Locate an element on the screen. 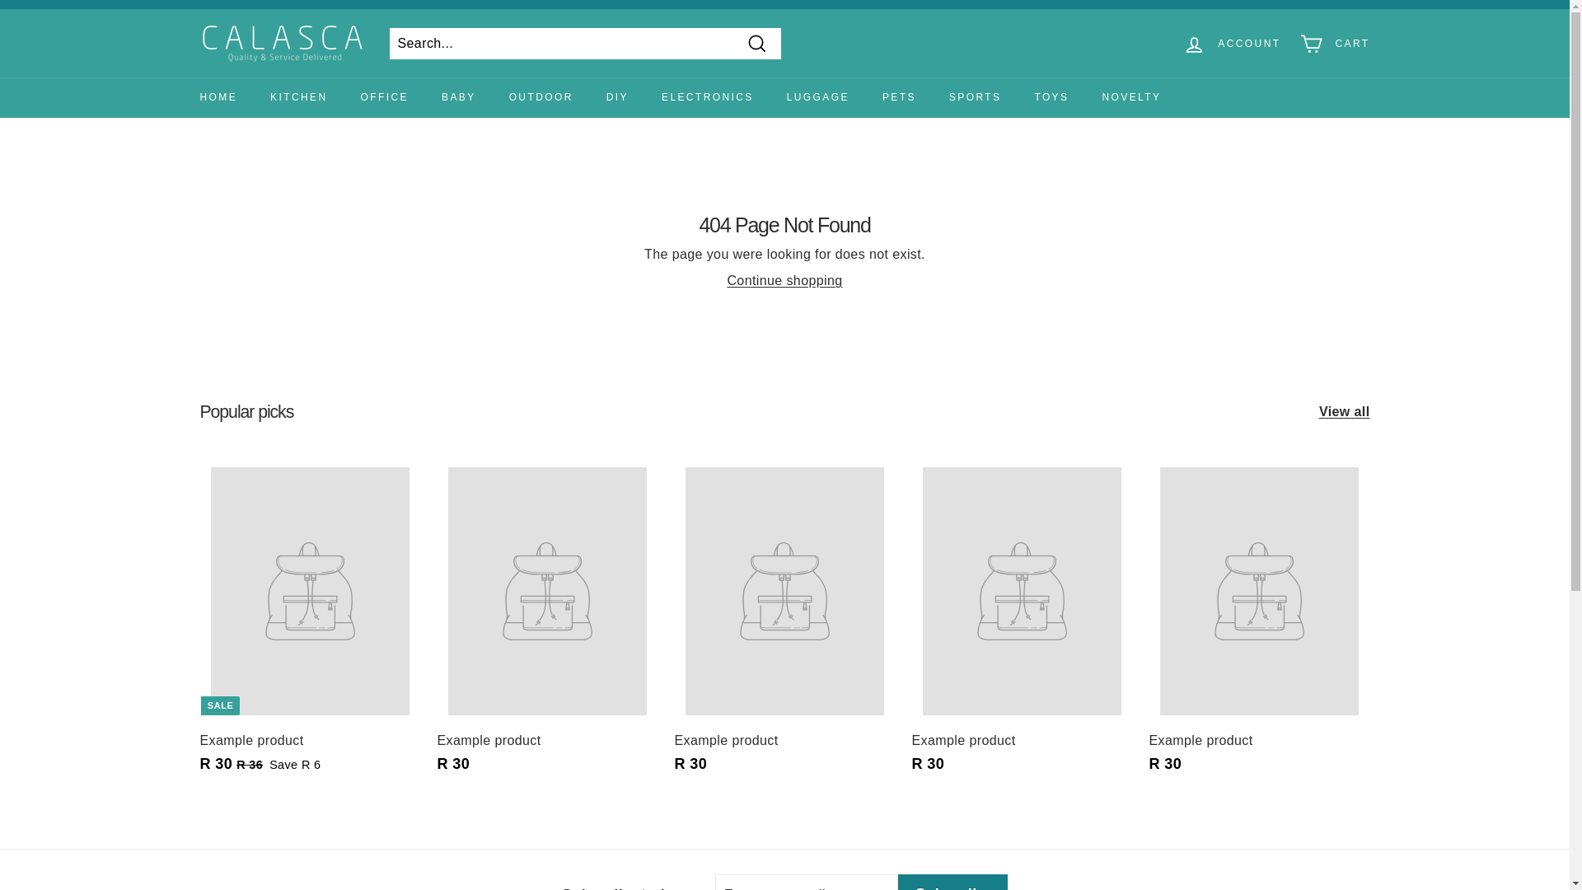 This screenshot has height=890, width=1582. HOME is located at coordinates (218, 97).